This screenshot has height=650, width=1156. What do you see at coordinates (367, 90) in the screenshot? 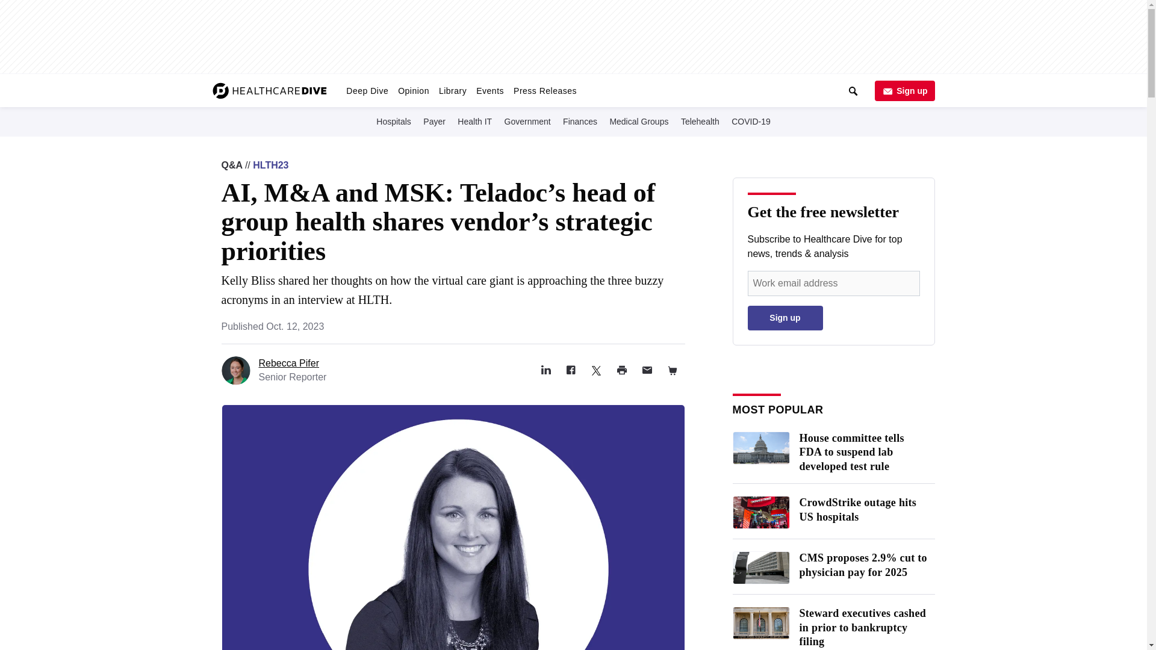
I see `Deep Dive` at bounding box center [367, 90].